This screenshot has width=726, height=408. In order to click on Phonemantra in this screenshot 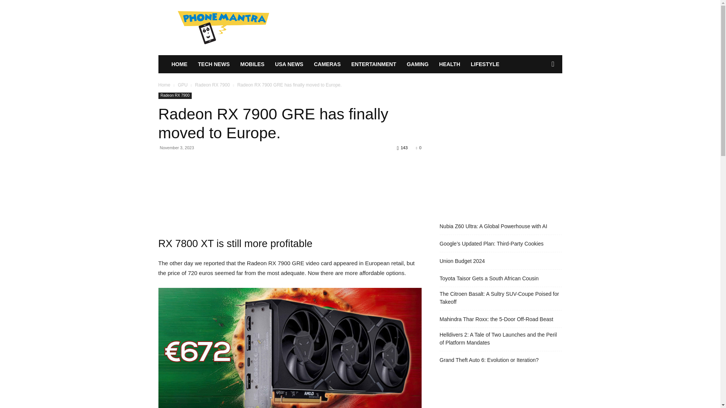, I will do `click(223, 27)`.